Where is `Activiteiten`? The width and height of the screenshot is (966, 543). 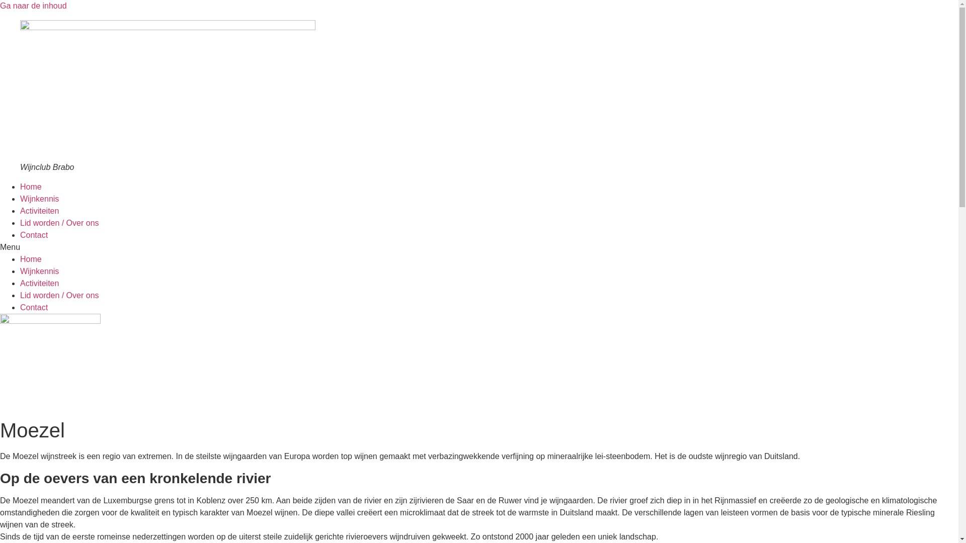
Activiteiten is located at coordinates (39, 211).